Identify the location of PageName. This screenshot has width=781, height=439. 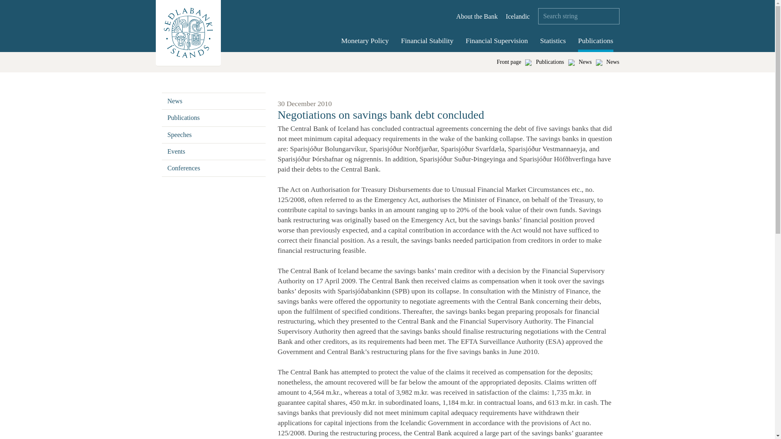
(613, 62).